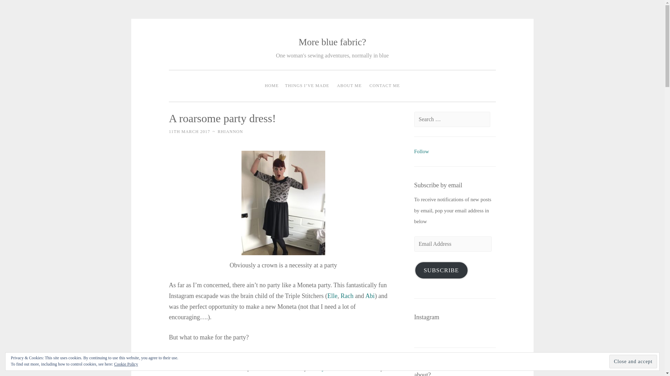 This screenshot has height=376, width=670. What do you see at coordinates (441, 270) in the screenshot?
I see `SUBSCRIBE` at bounding box center [441, 270].